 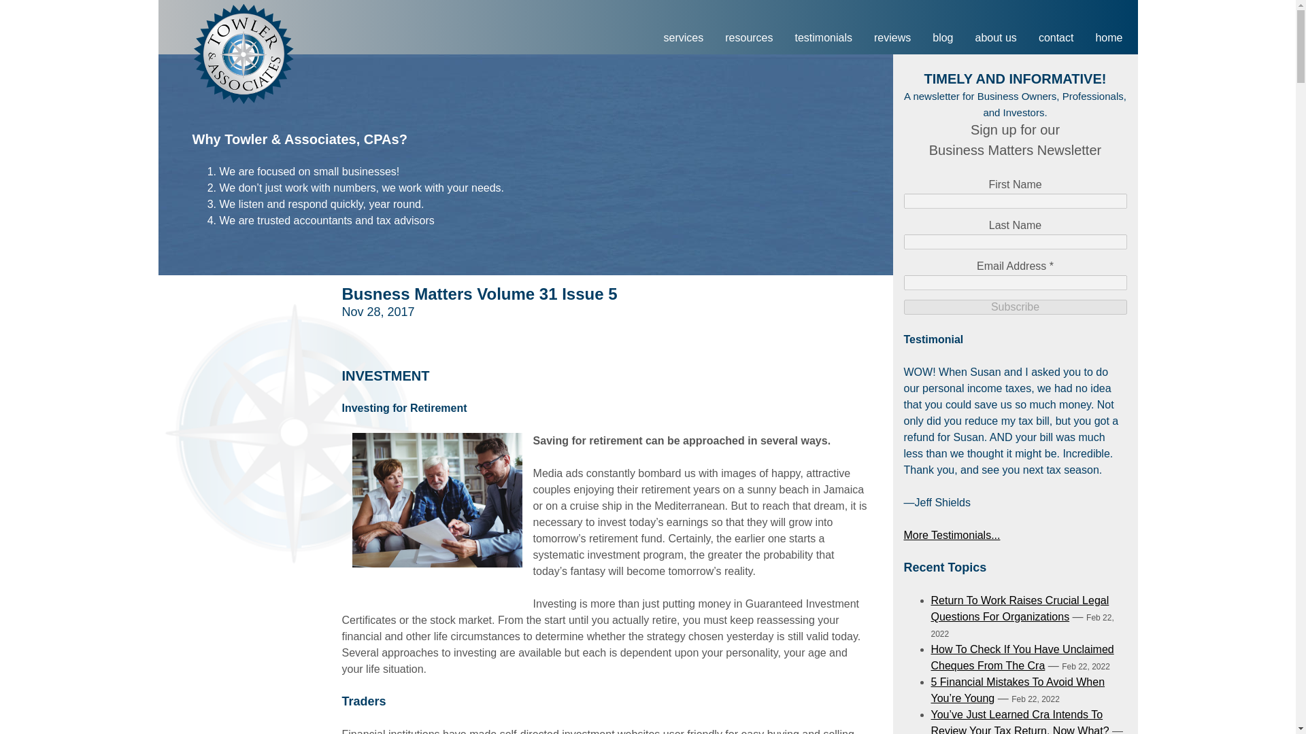 What do you see at coordinates (1056, 38) in the screenshot?
I see `contact` at bounding box center [1056, 38].